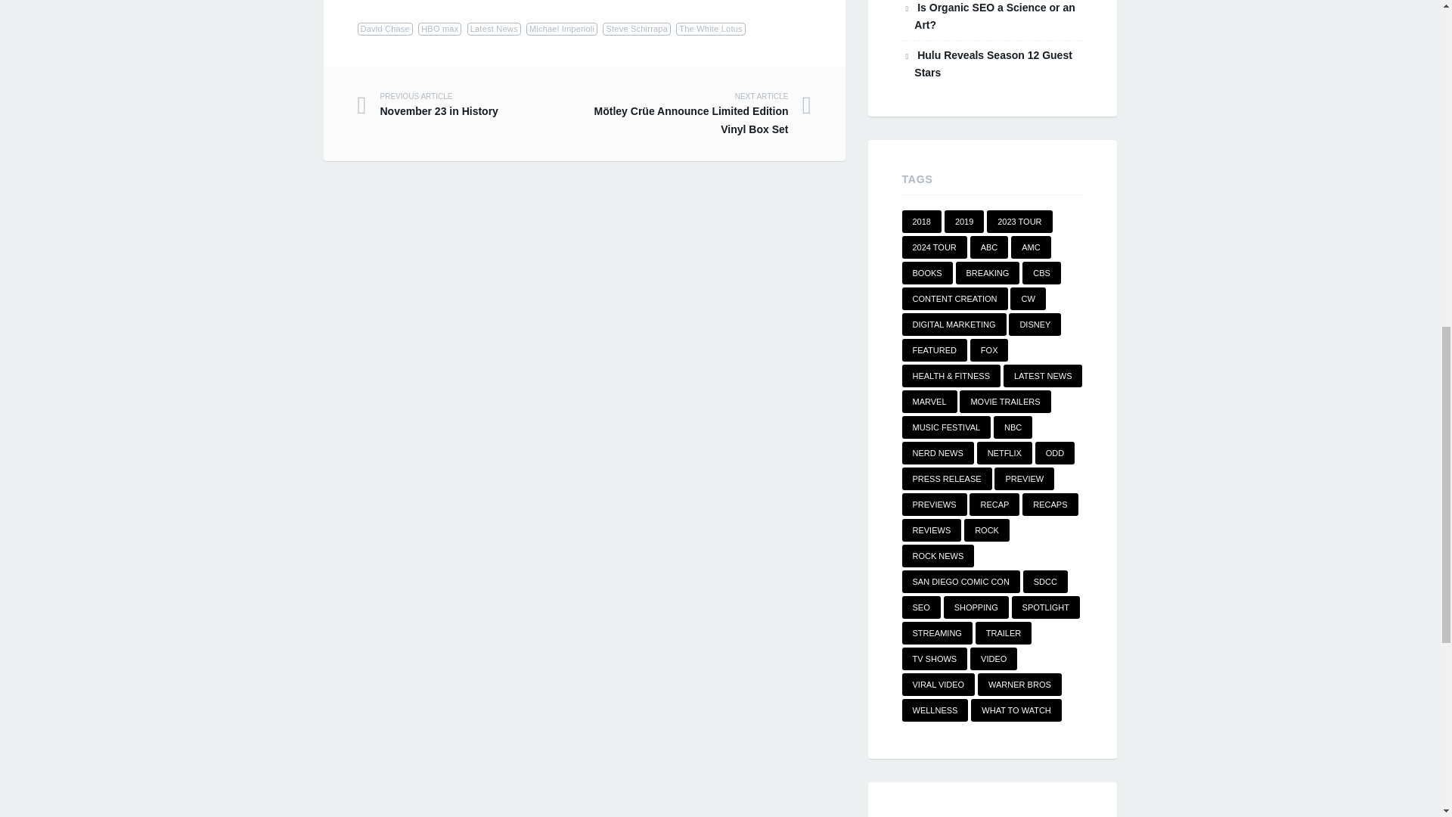 Image resolution: width=1452 pixels, height=817 pixels. I want to click on BOOKS, so click(927, 272).